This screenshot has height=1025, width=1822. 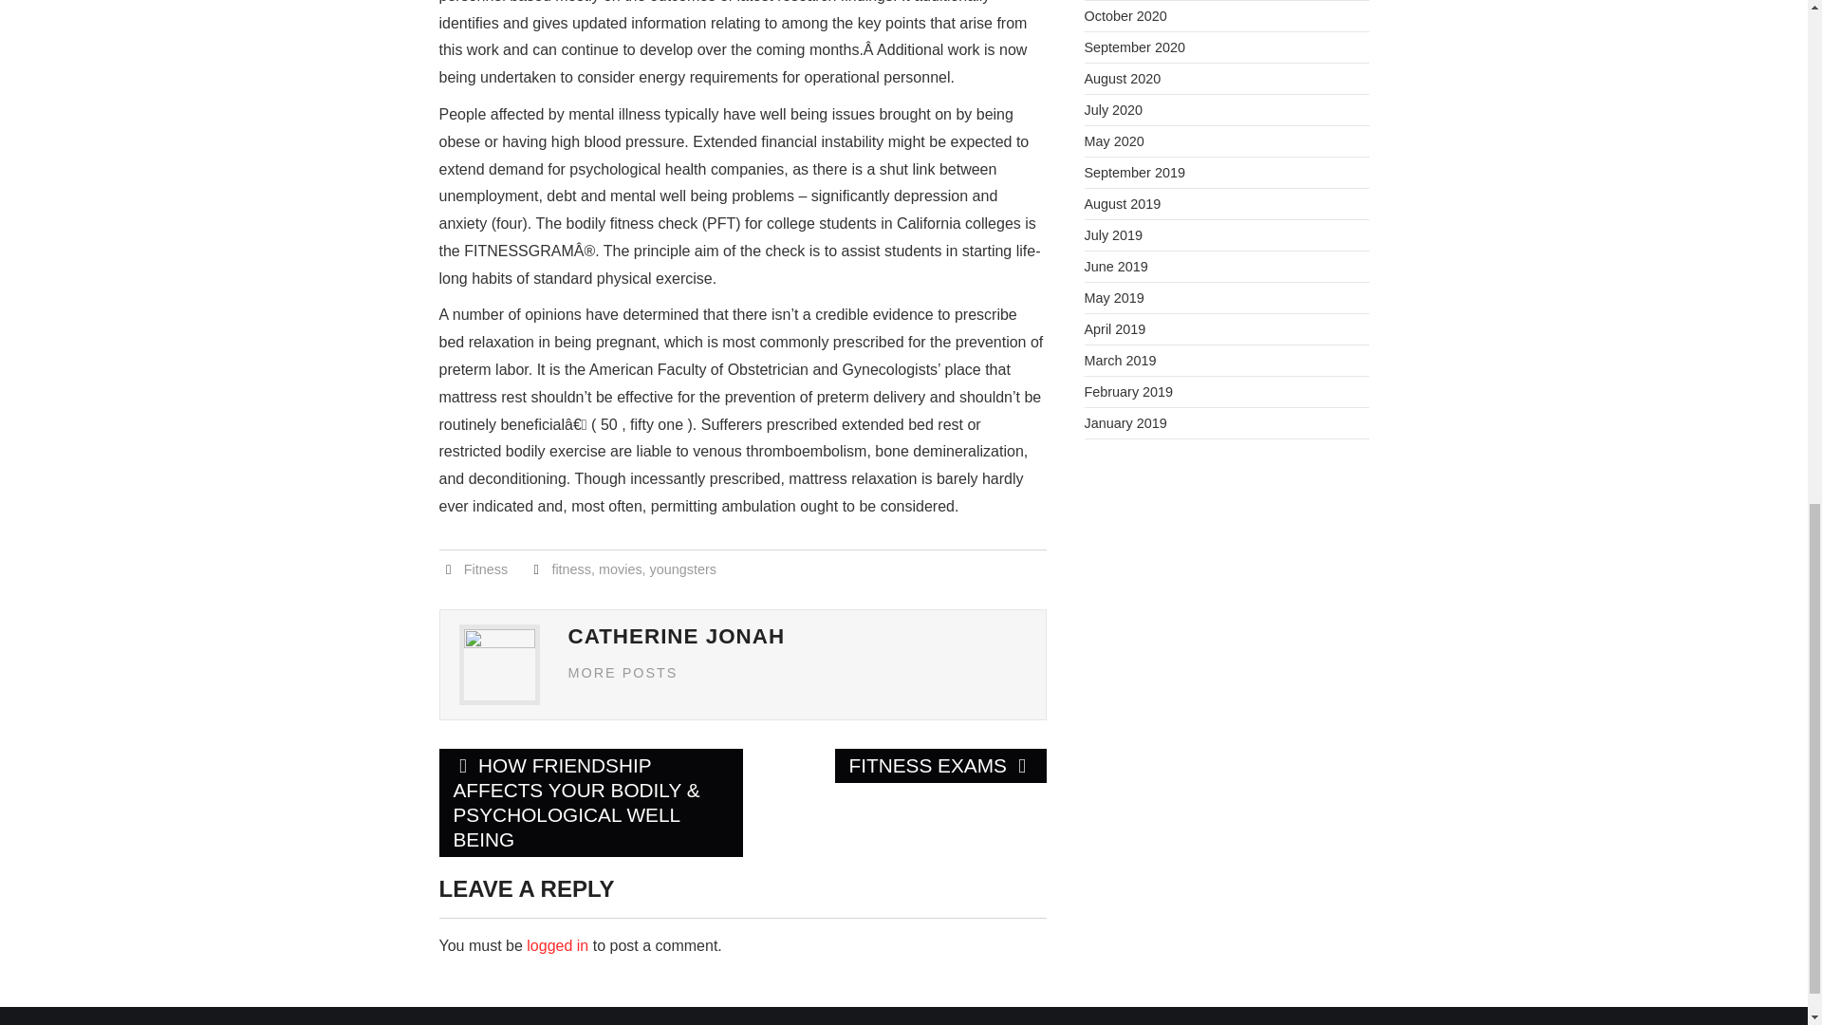 What do you see at coordinates (1125, 15) in the screenshot?
I see `October 2020` at bounding box center [1125, 15].